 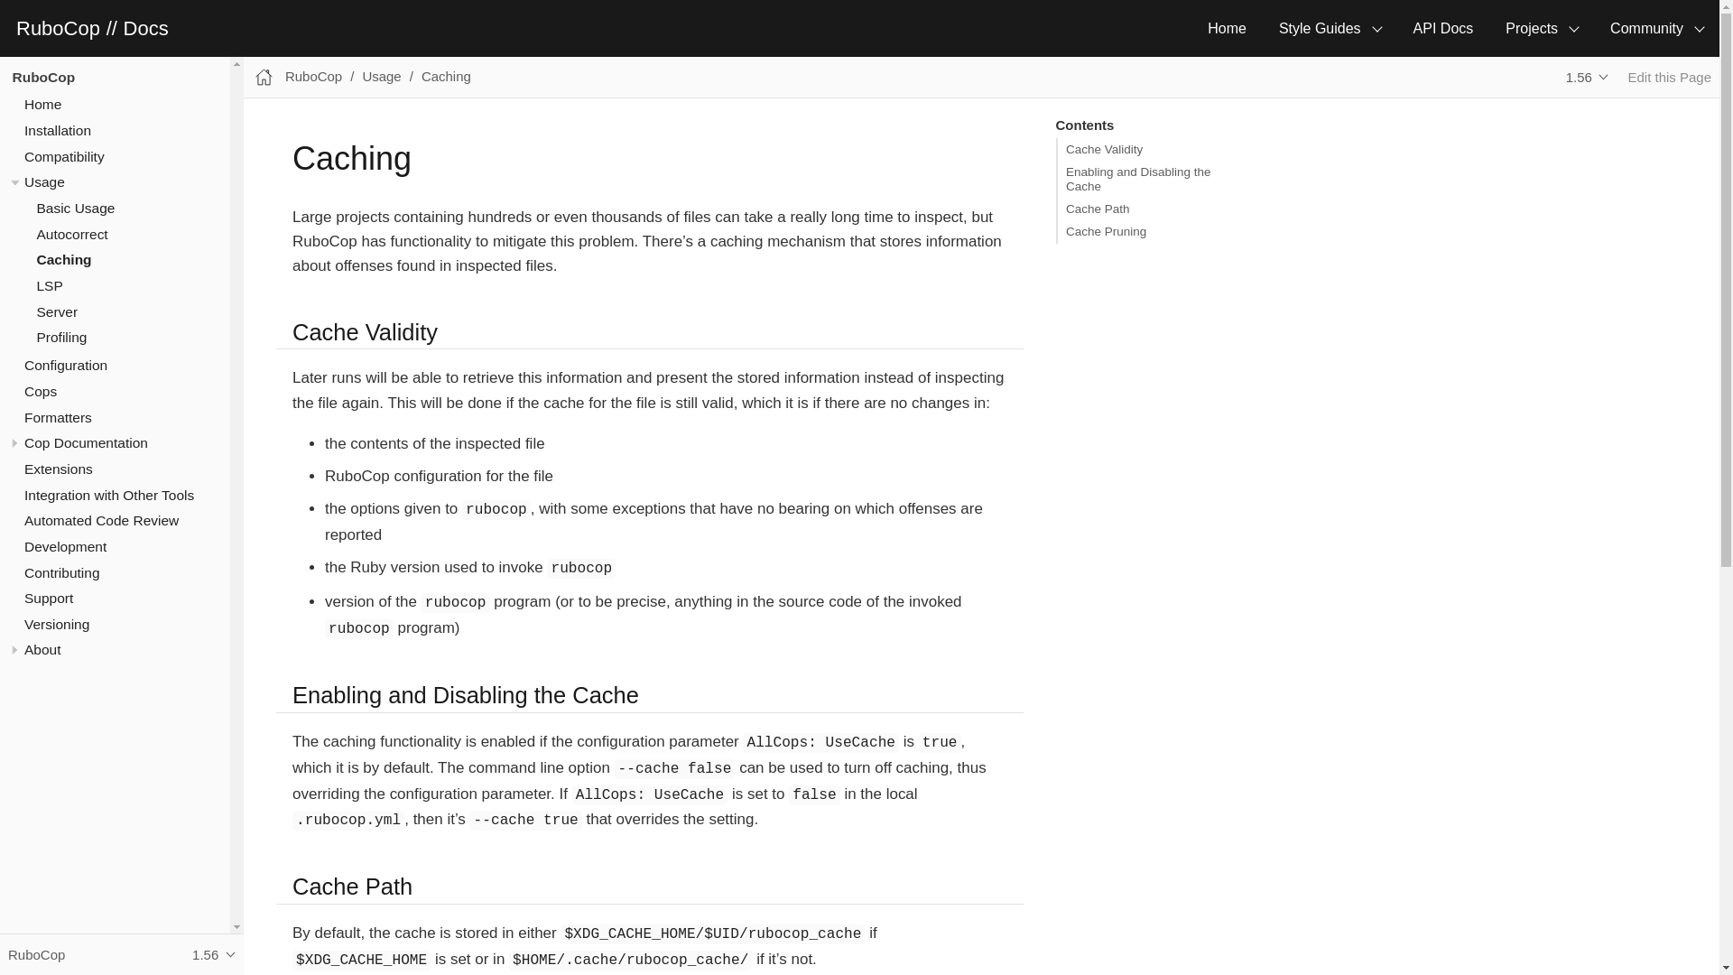 I want to click on Projects, so click(x=1542, y=28).